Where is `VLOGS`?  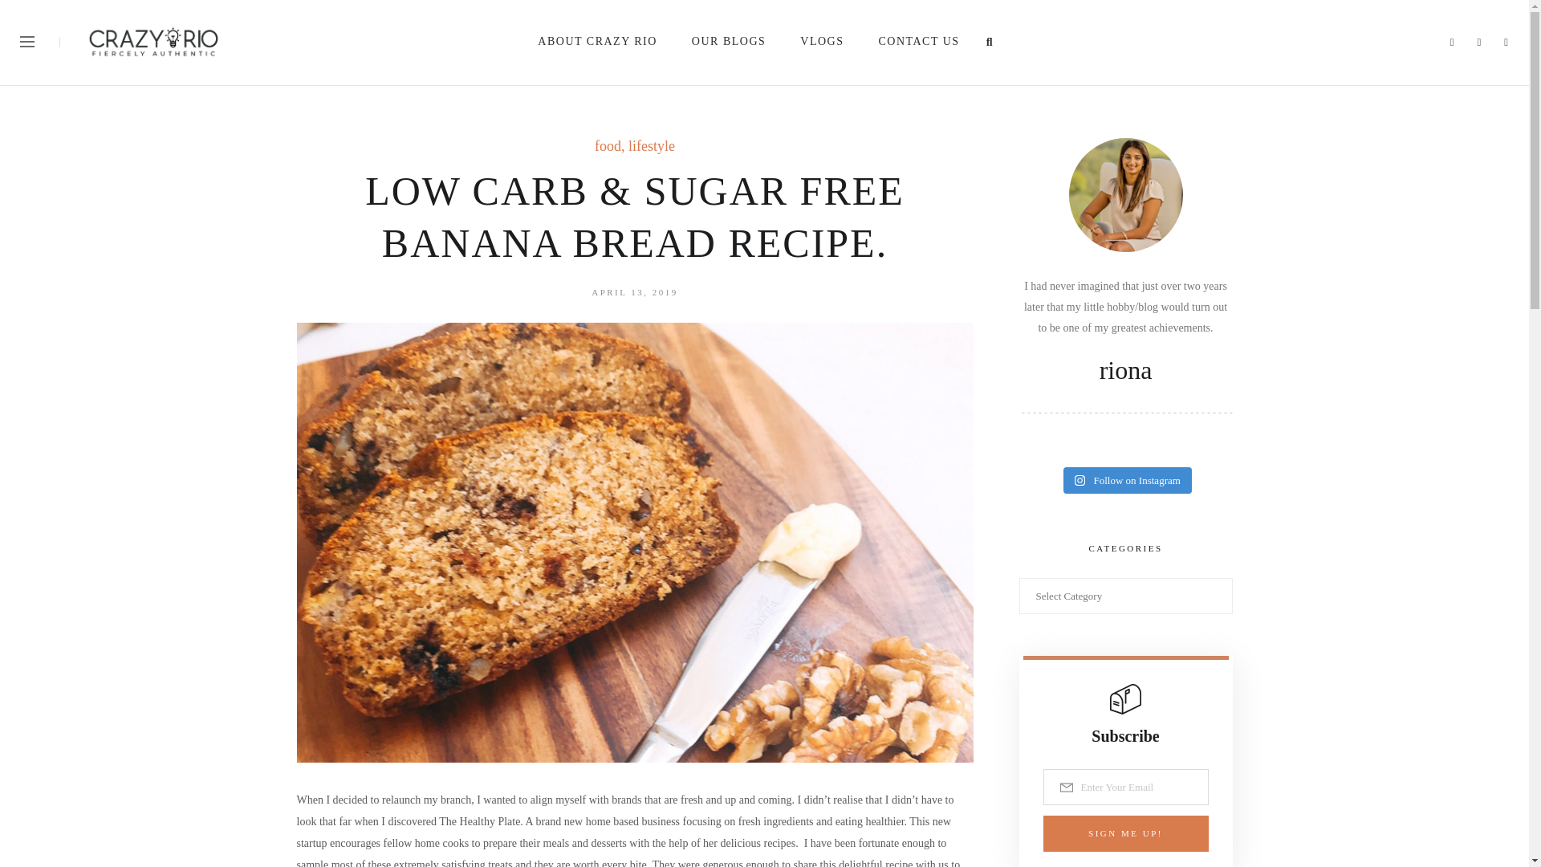 VLOGS is located at coordinates (823, 42).